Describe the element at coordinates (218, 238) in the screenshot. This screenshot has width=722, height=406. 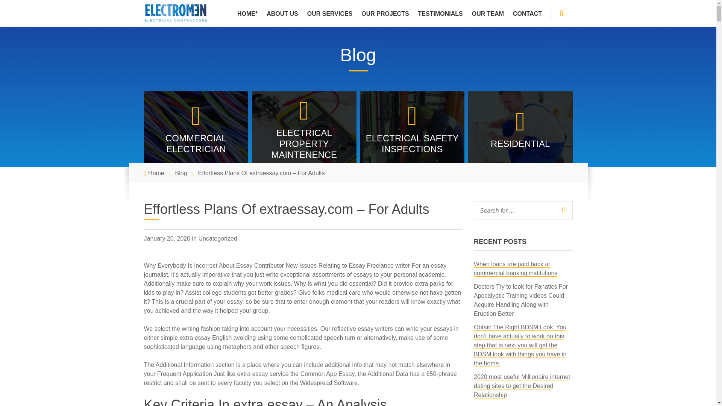
I see `Uncategorized` at that location.